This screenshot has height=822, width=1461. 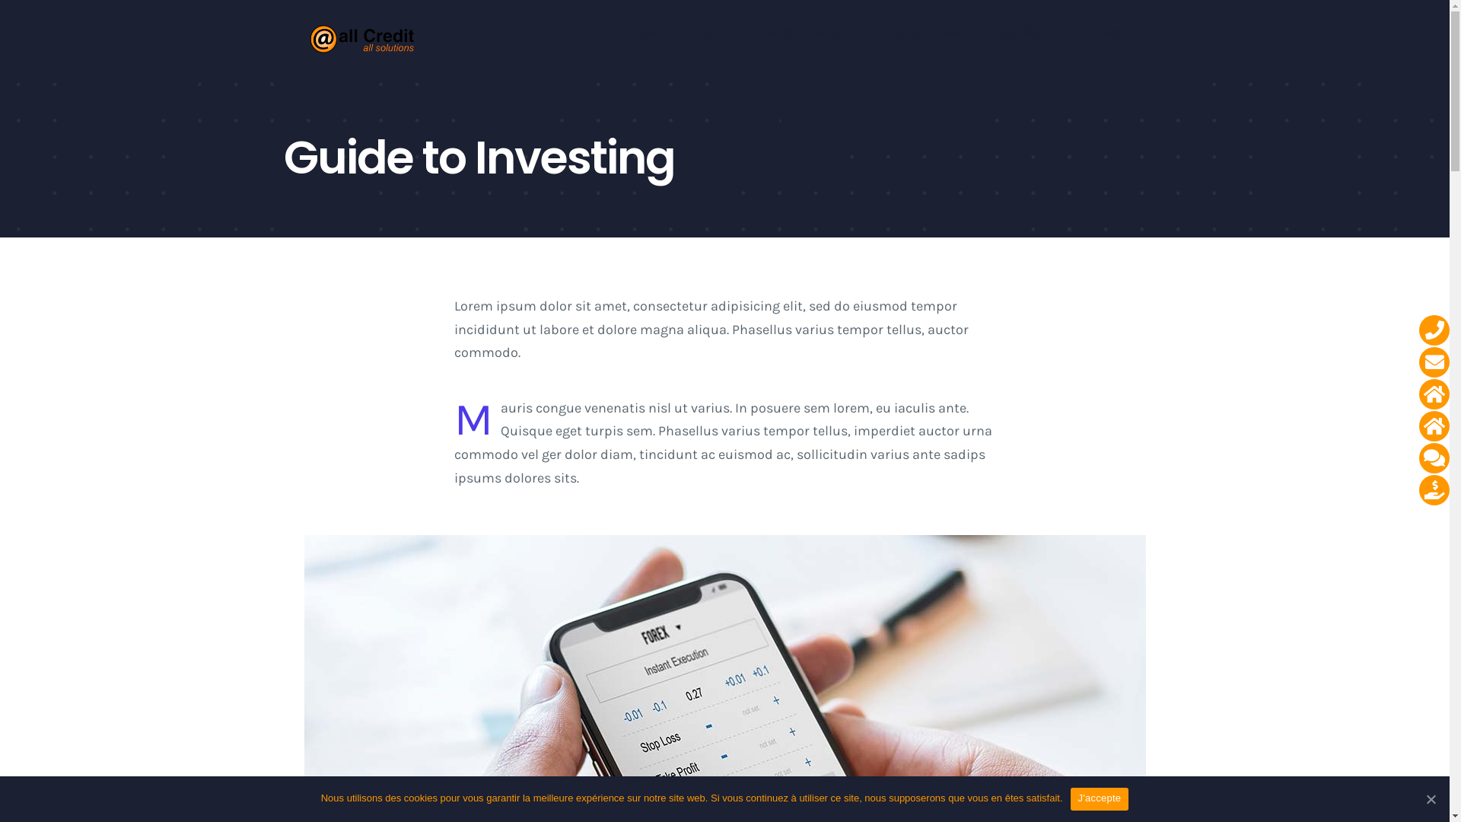 What do you see at coordinates (775, 32) in the screenshot?
I see `Conditions et Radiations` at bounding box center [775, 32].